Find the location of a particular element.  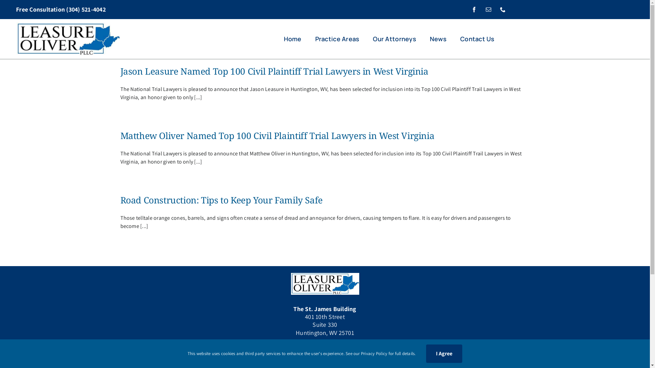

News is located at coordinates (438, 39).